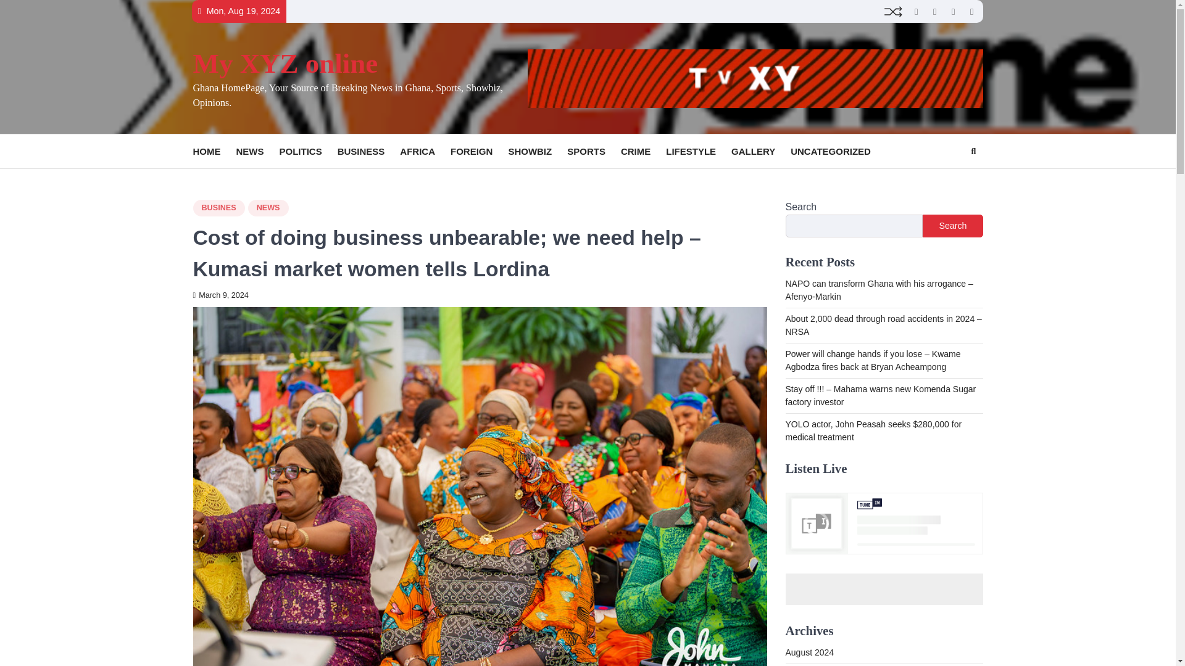 The width and height of the screenshot is (1185, 666). Describe the element at coordinates (285, 63) in the screenshot. I see `My XYZ online` at that location.